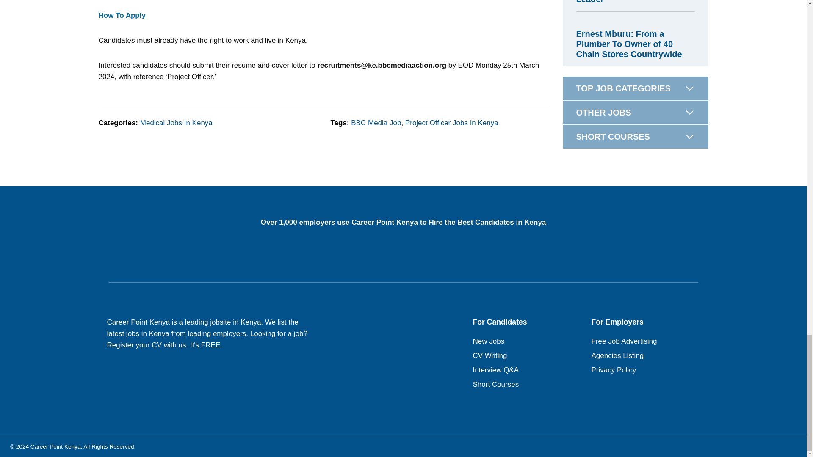 Image resolution: width=813 pixels, height=457 pixels. I want to click on Medical Jobs In Kenya, so click(176, 123).